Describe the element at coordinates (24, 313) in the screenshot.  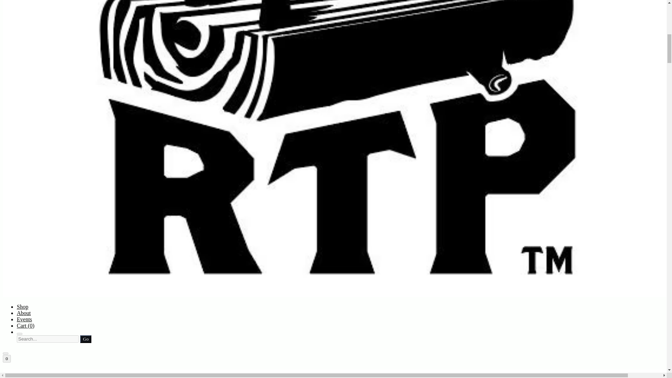
I see `About` at that location.